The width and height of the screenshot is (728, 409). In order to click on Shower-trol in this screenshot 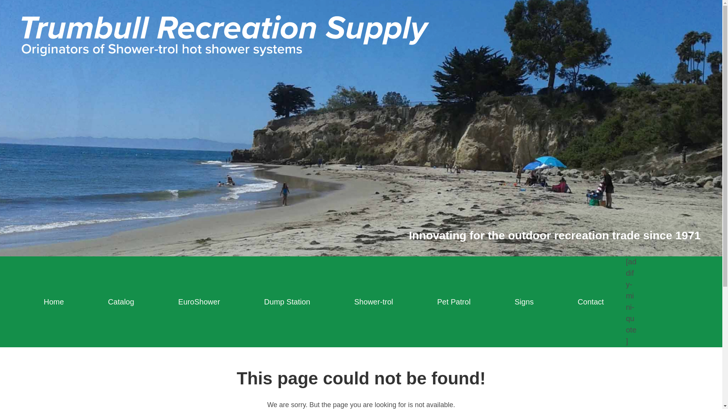, I will do `click(373, 301)`.